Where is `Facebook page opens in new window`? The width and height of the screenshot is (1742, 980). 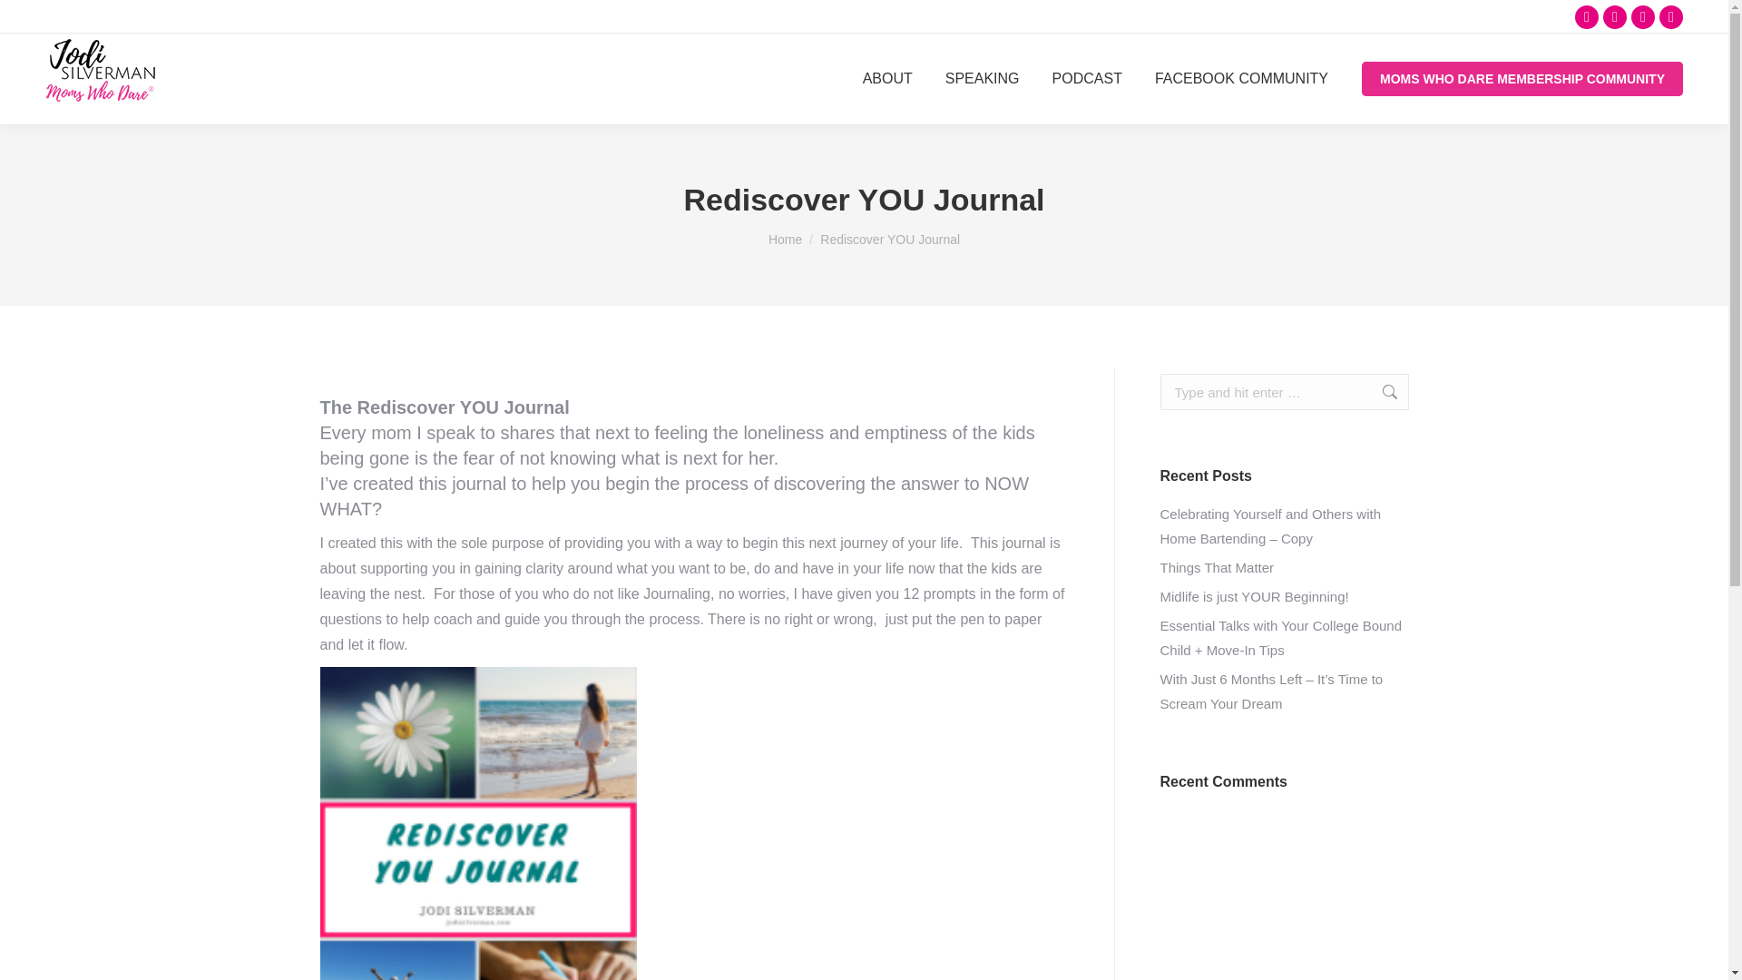 Facebook page opens in new window is located at coordinates (1586, 17).